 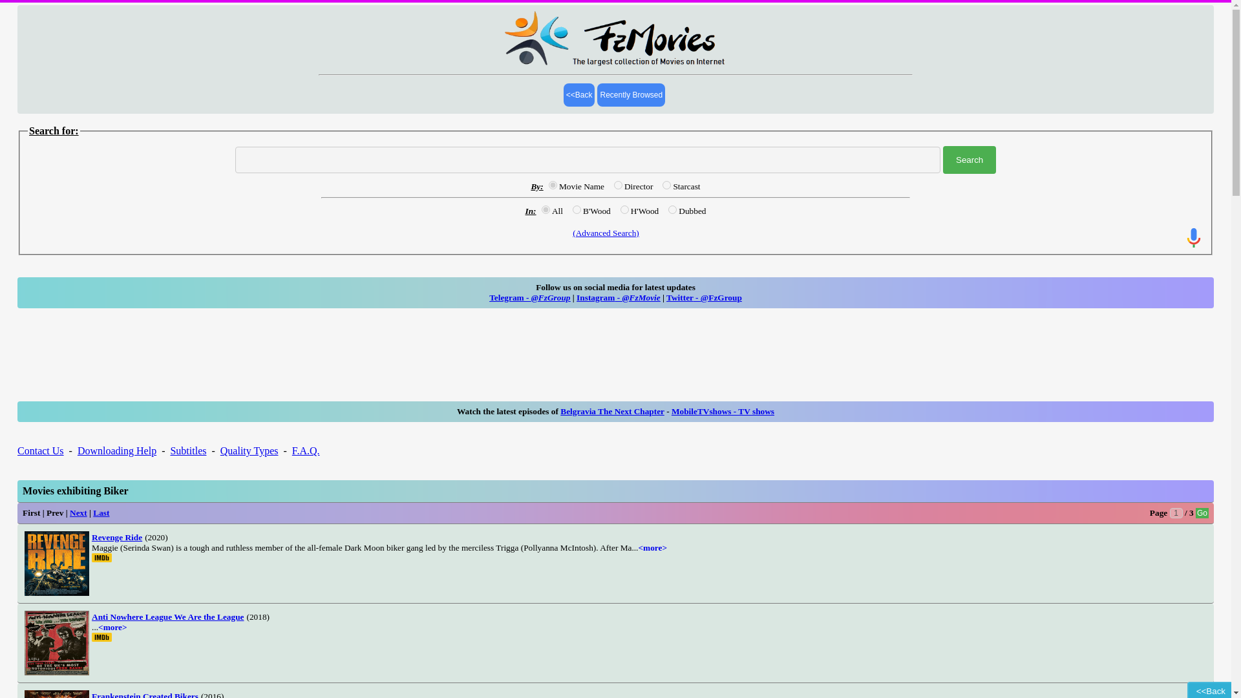 What do you see at coordinates (618, 185) in the screenshot?
I see `Director` at bounding box center [618, 185].